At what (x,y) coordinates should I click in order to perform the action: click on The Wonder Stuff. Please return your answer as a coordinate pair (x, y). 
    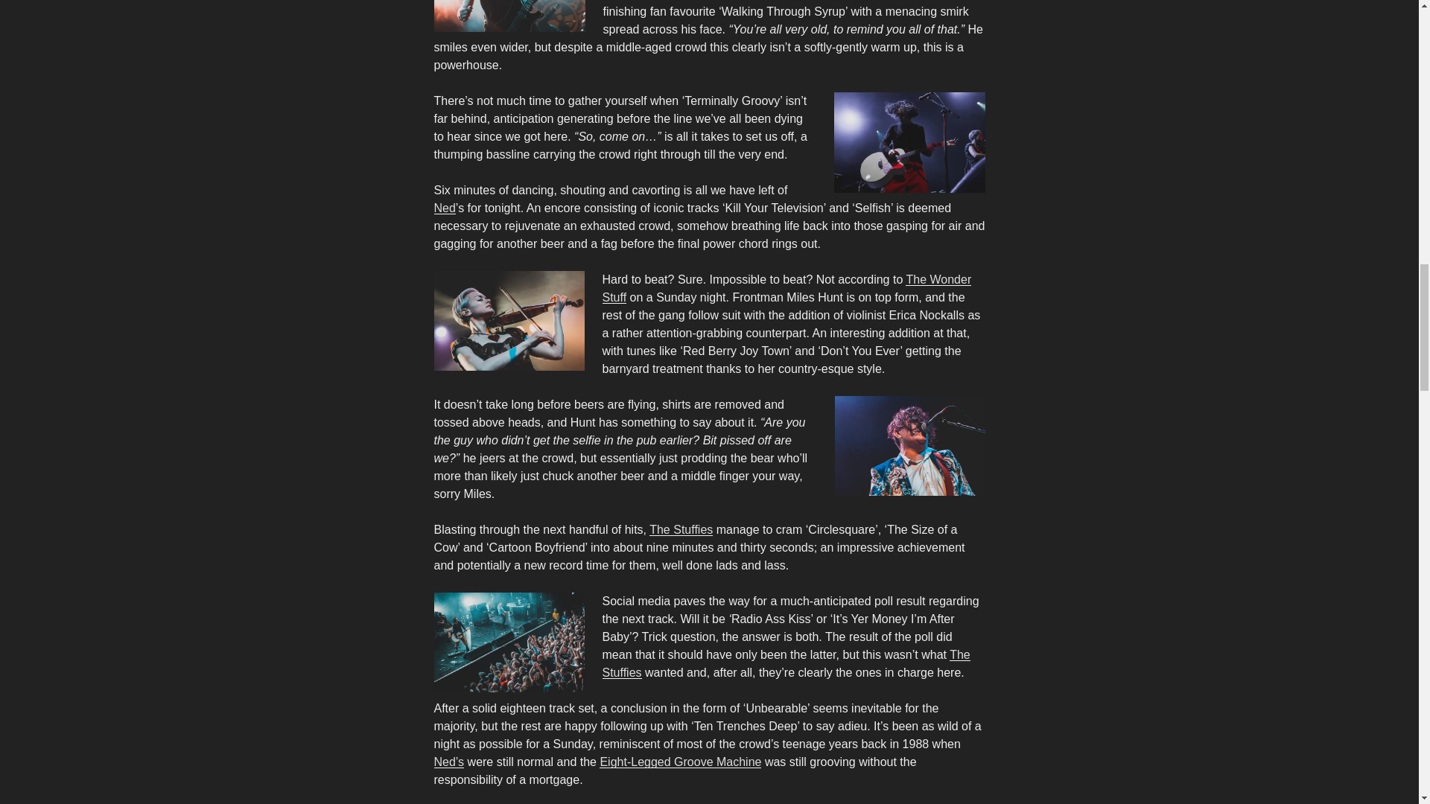
    Looking at the image, I should click on (786, 289).